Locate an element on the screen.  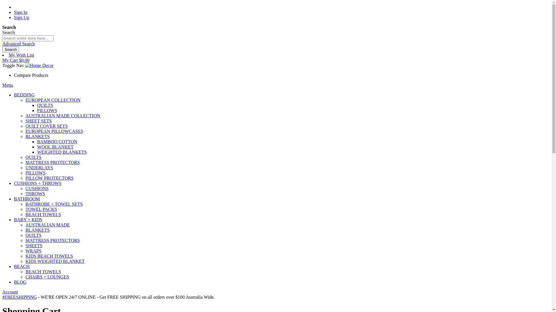
CUSHIONS + THROWS is located at coordinates (38, 183).